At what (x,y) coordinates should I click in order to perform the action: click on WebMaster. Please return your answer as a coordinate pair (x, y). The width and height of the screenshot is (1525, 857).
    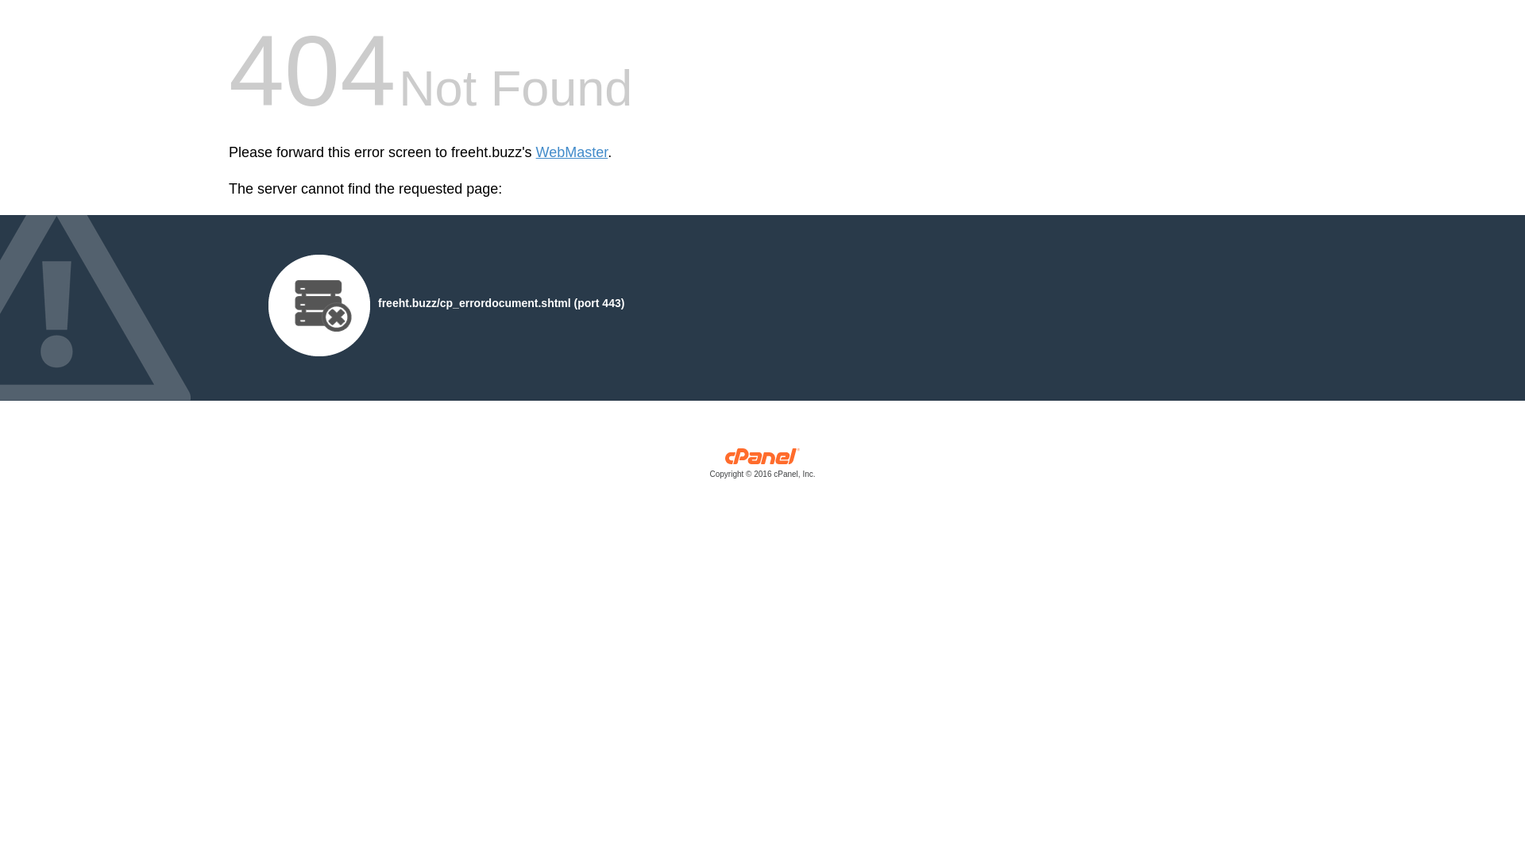
    Looking at the image, I should click on (572, 152).